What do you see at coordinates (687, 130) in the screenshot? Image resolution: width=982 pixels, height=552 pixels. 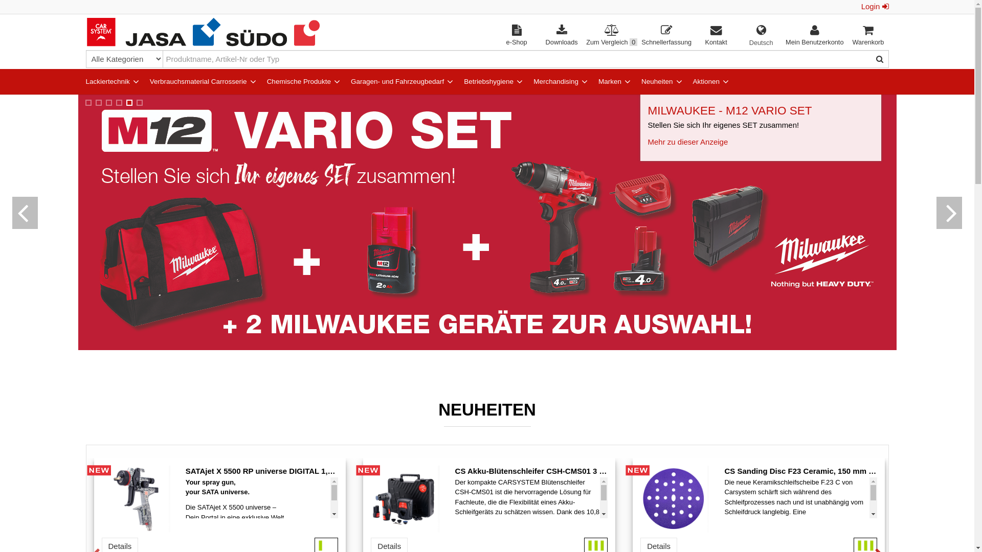 I see `Mehr zu dieser Anzeige` at bounding box center [687, 130].